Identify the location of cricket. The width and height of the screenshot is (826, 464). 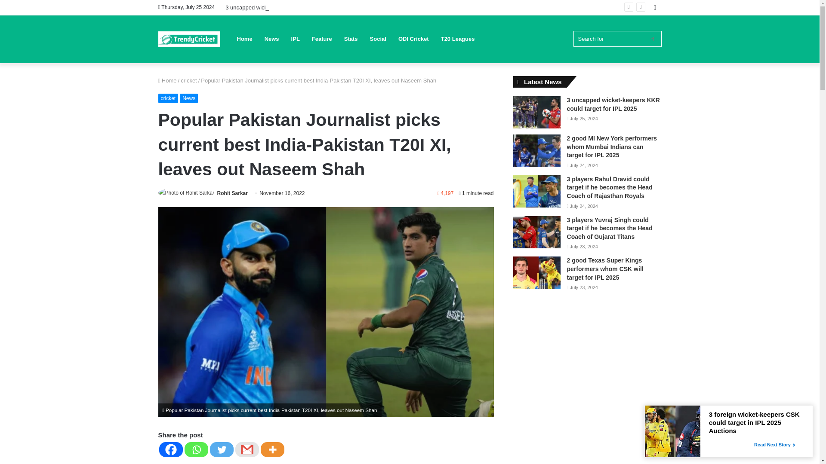
(168, 98).